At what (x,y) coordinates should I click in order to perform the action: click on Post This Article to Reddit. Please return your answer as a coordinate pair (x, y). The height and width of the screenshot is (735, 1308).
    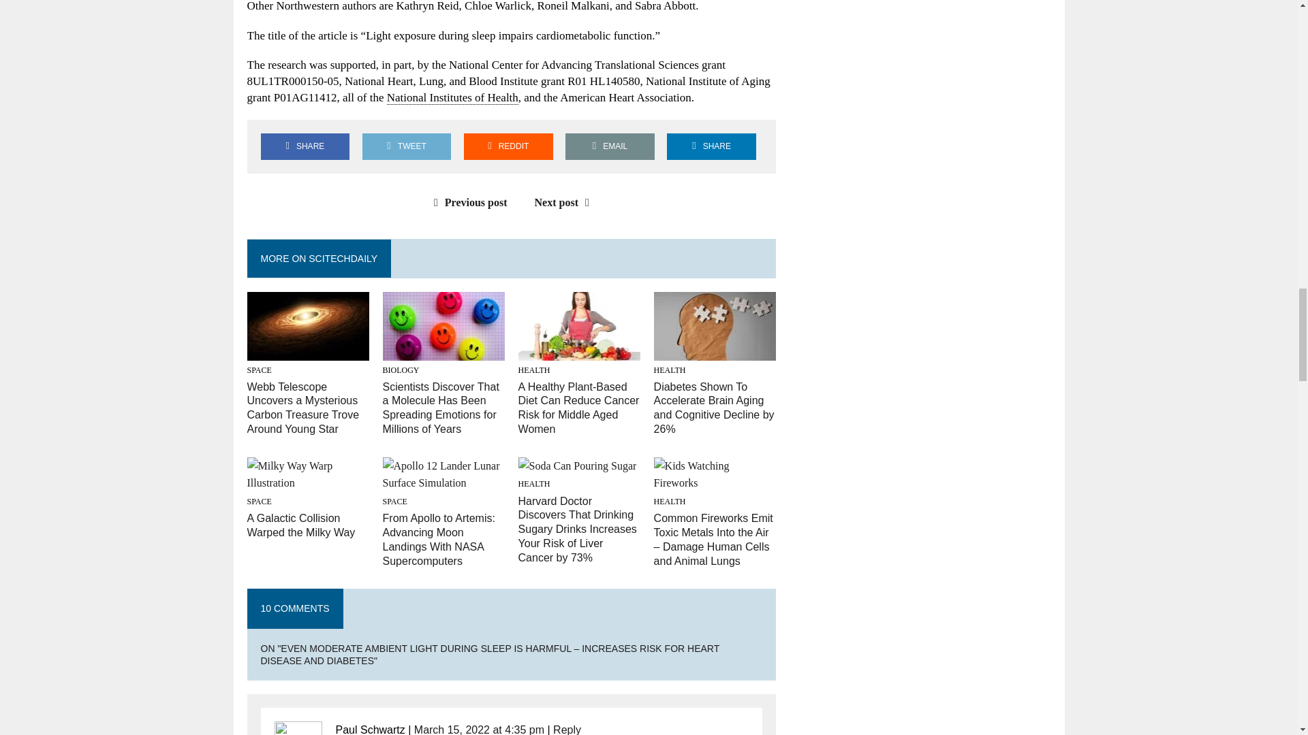
    Looking at the image, I should click on (508, 146).